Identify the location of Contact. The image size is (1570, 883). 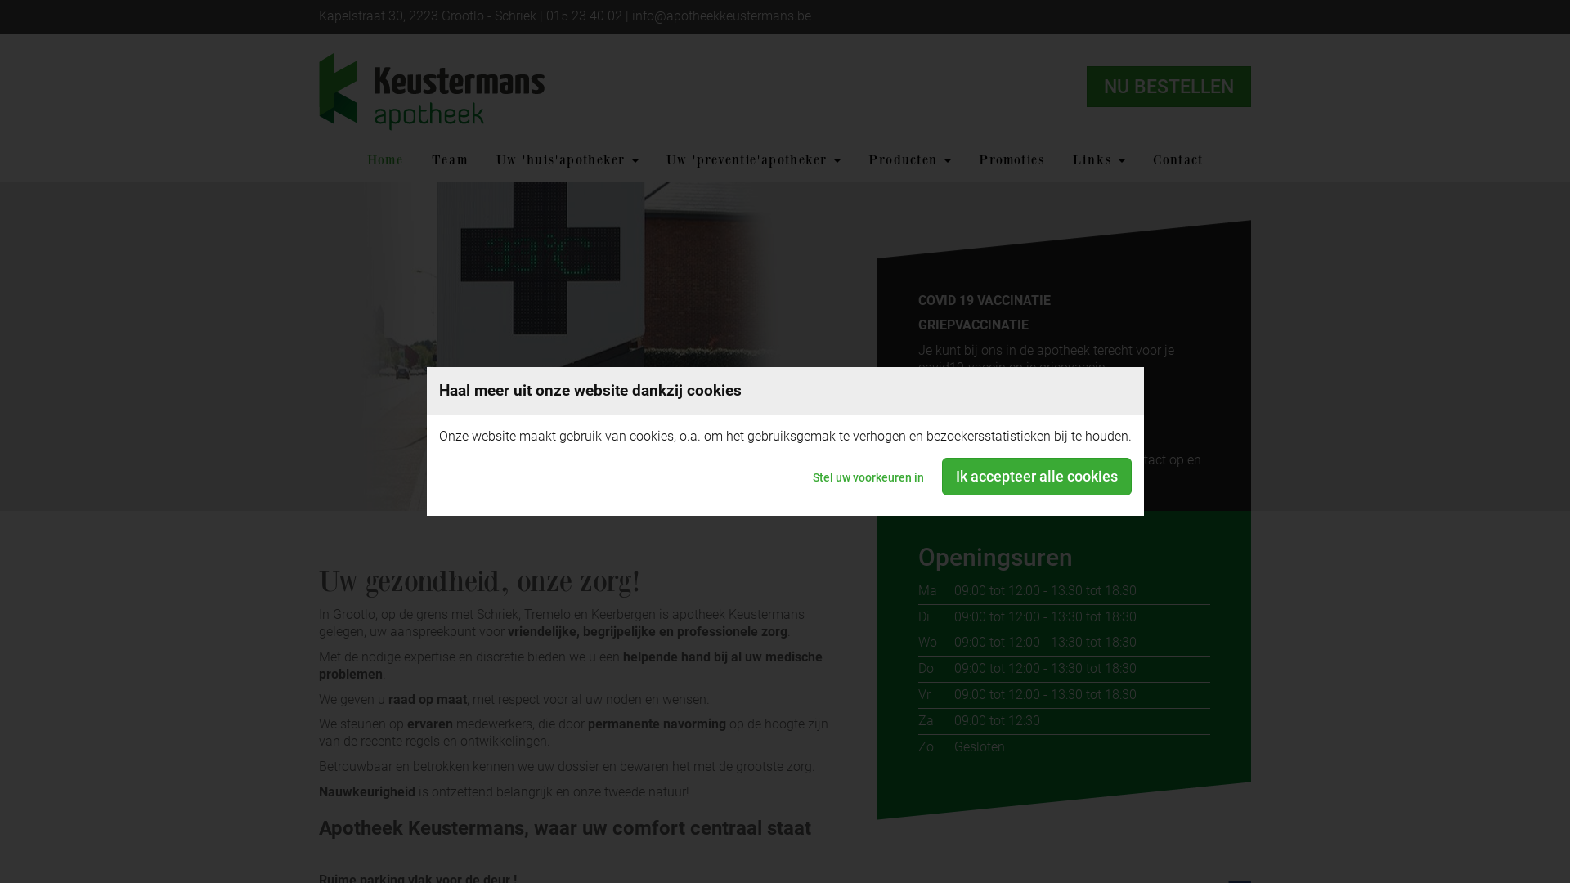
(1177, 160).